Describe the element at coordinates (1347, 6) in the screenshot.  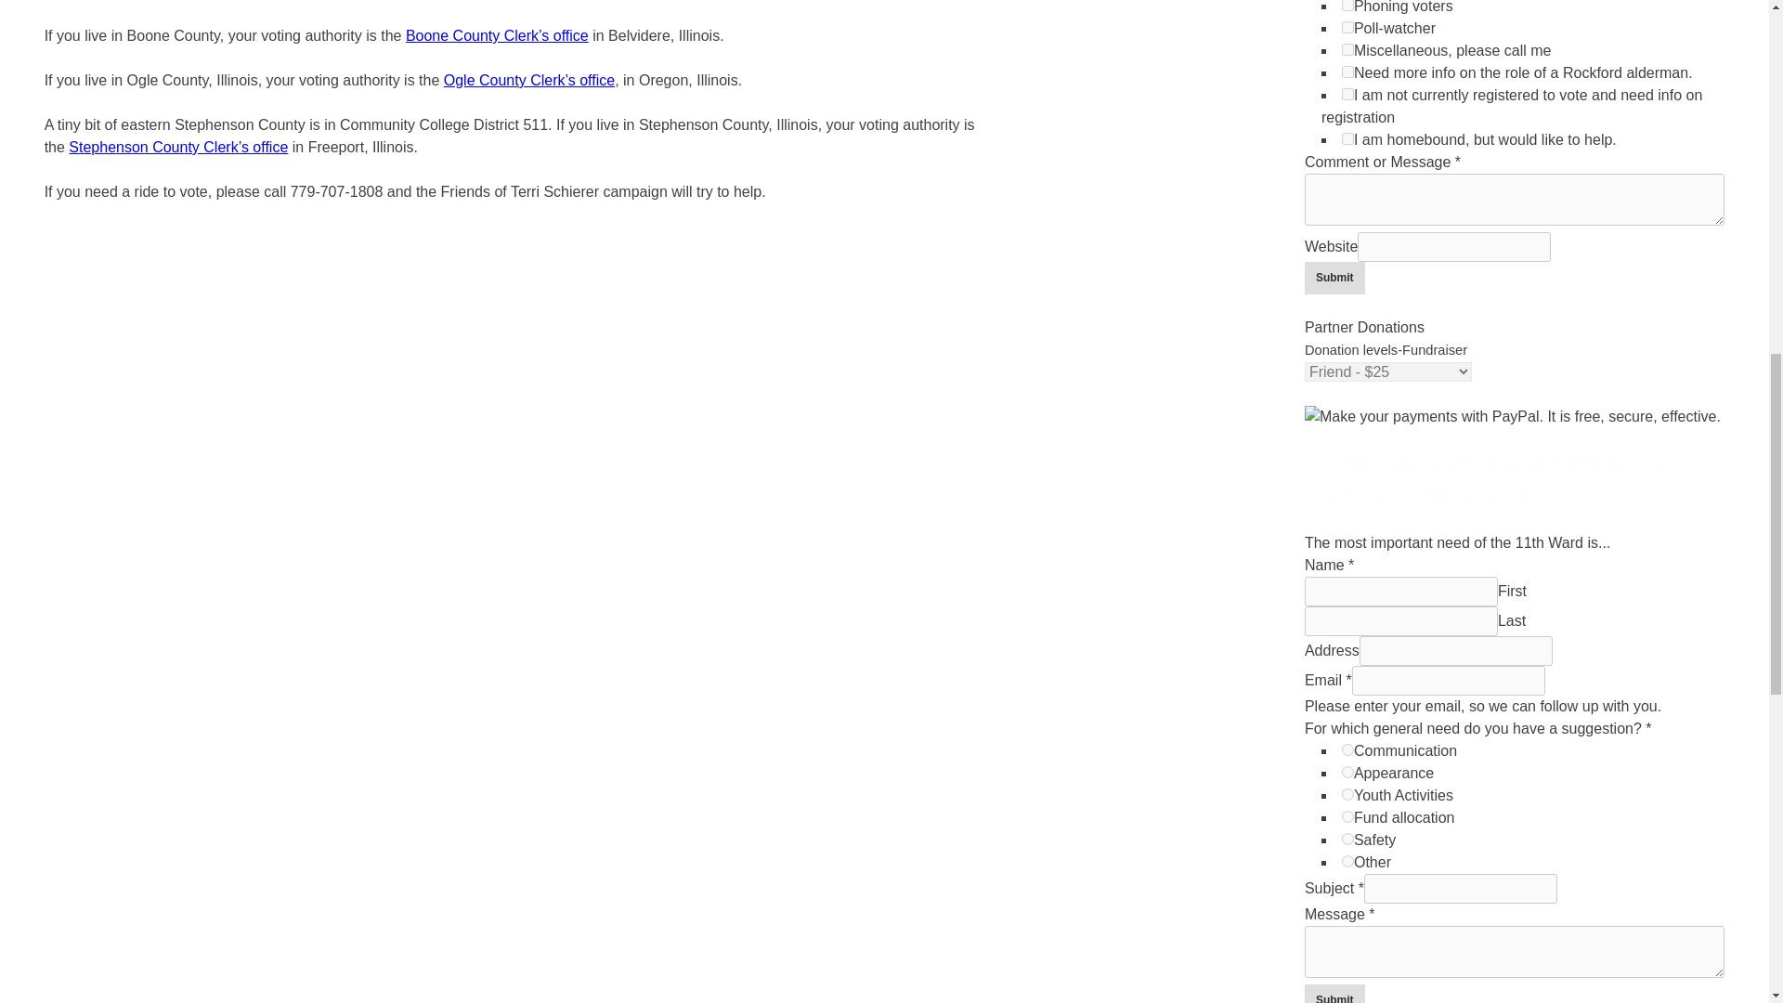
I see `Phoning voters` at that location.